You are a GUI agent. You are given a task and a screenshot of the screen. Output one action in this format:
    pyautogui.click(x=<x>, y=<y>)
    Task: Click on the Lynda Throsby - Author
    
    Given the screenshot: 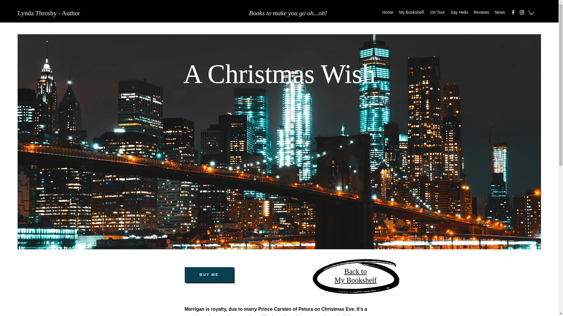 What is the action you would take?
    pyautogui.click(x=49, y=13)
    